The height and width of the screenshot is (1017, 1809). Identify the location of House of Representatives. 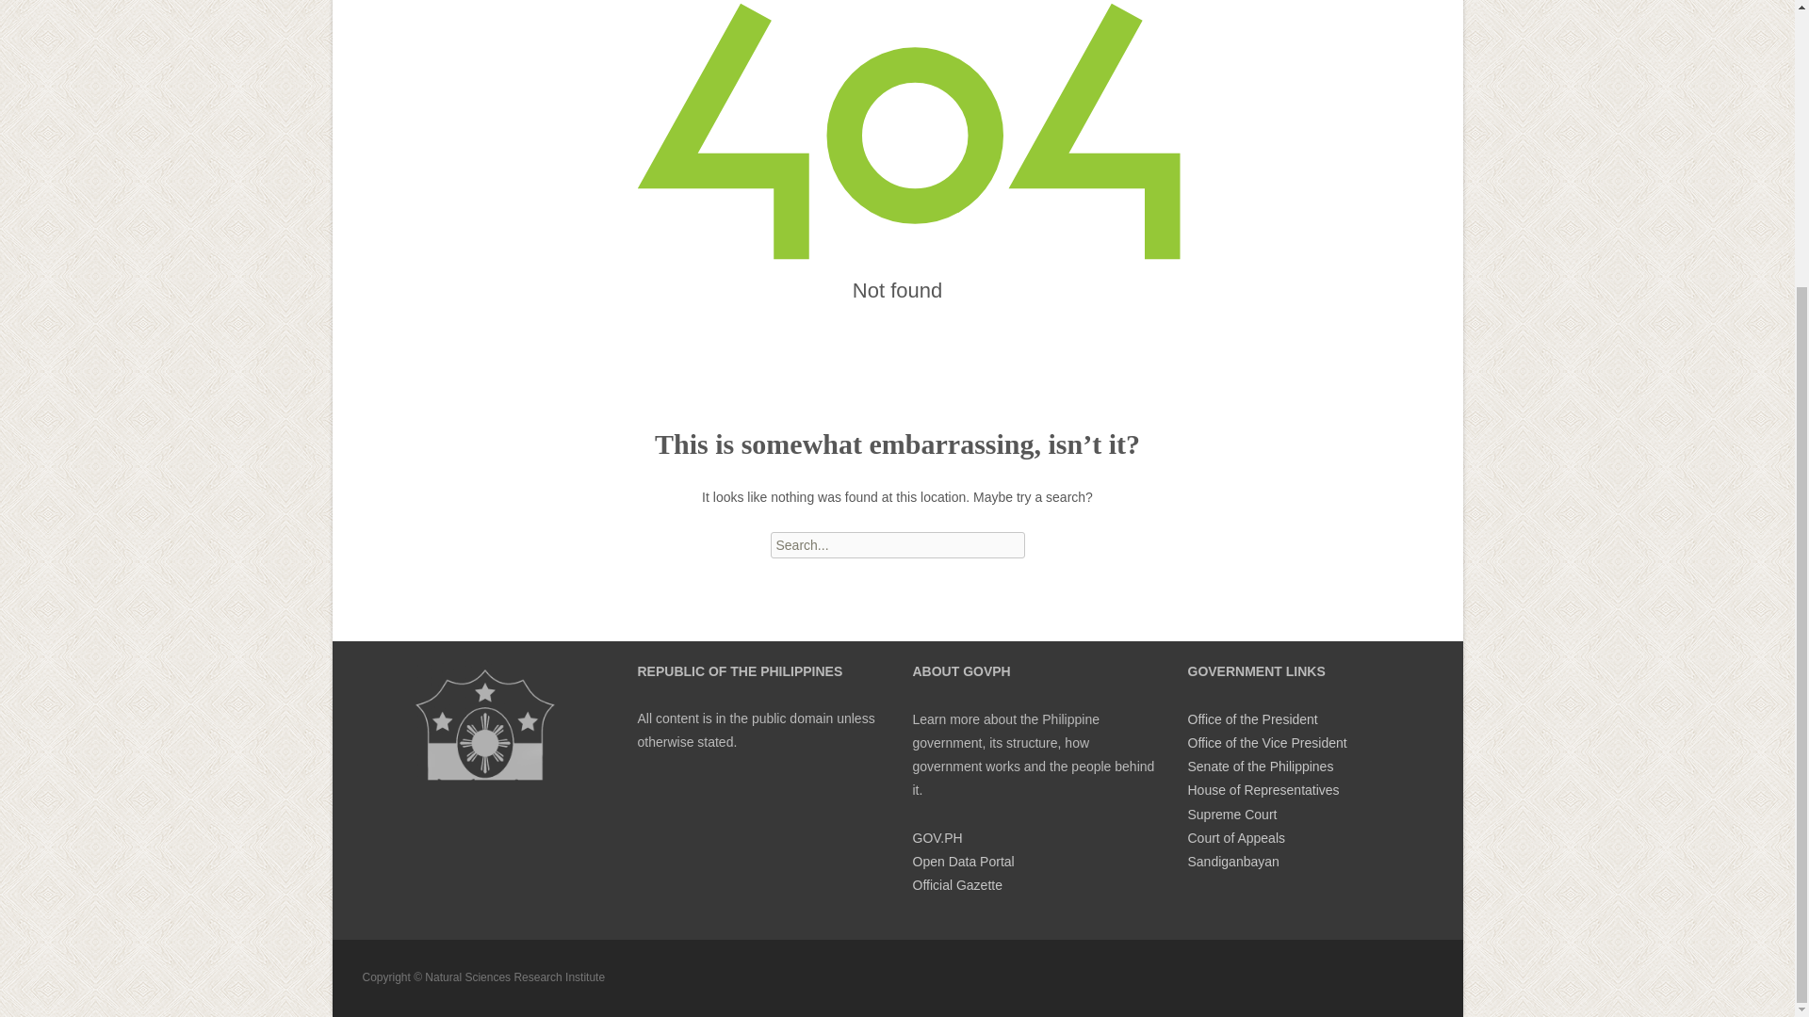
(1263, 789).